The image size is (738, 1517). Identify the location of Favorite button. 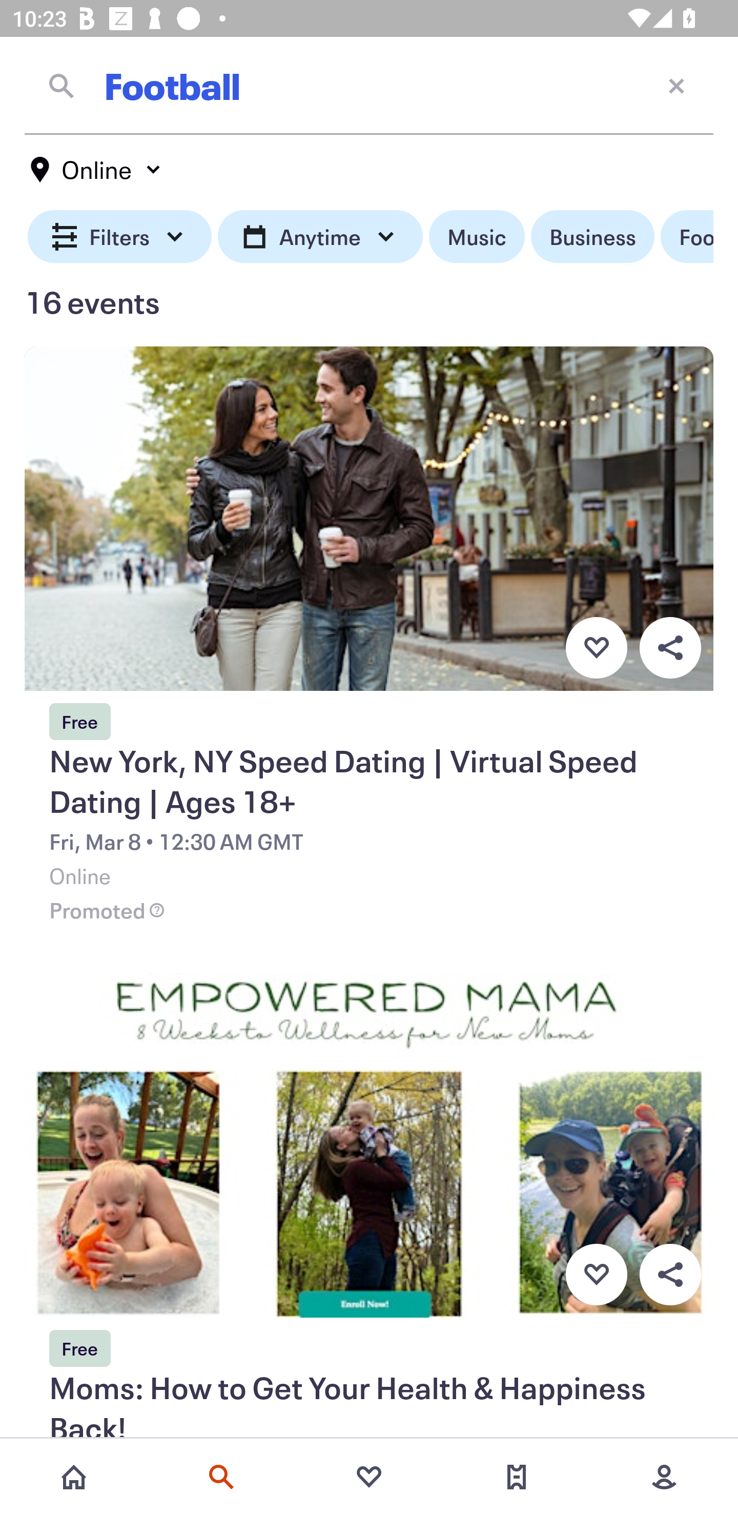
(596, 1275).